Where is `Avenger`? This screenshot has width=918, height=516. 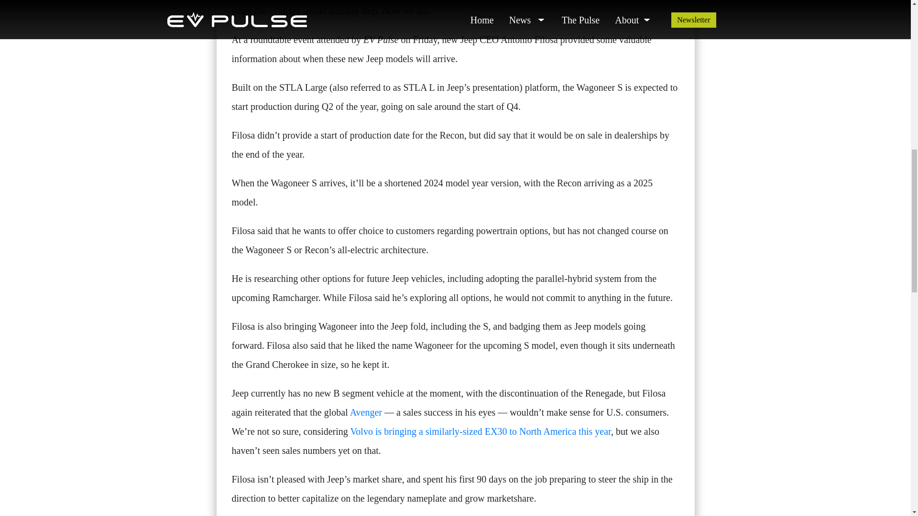 Avenger is located at coordinates (365, 412).